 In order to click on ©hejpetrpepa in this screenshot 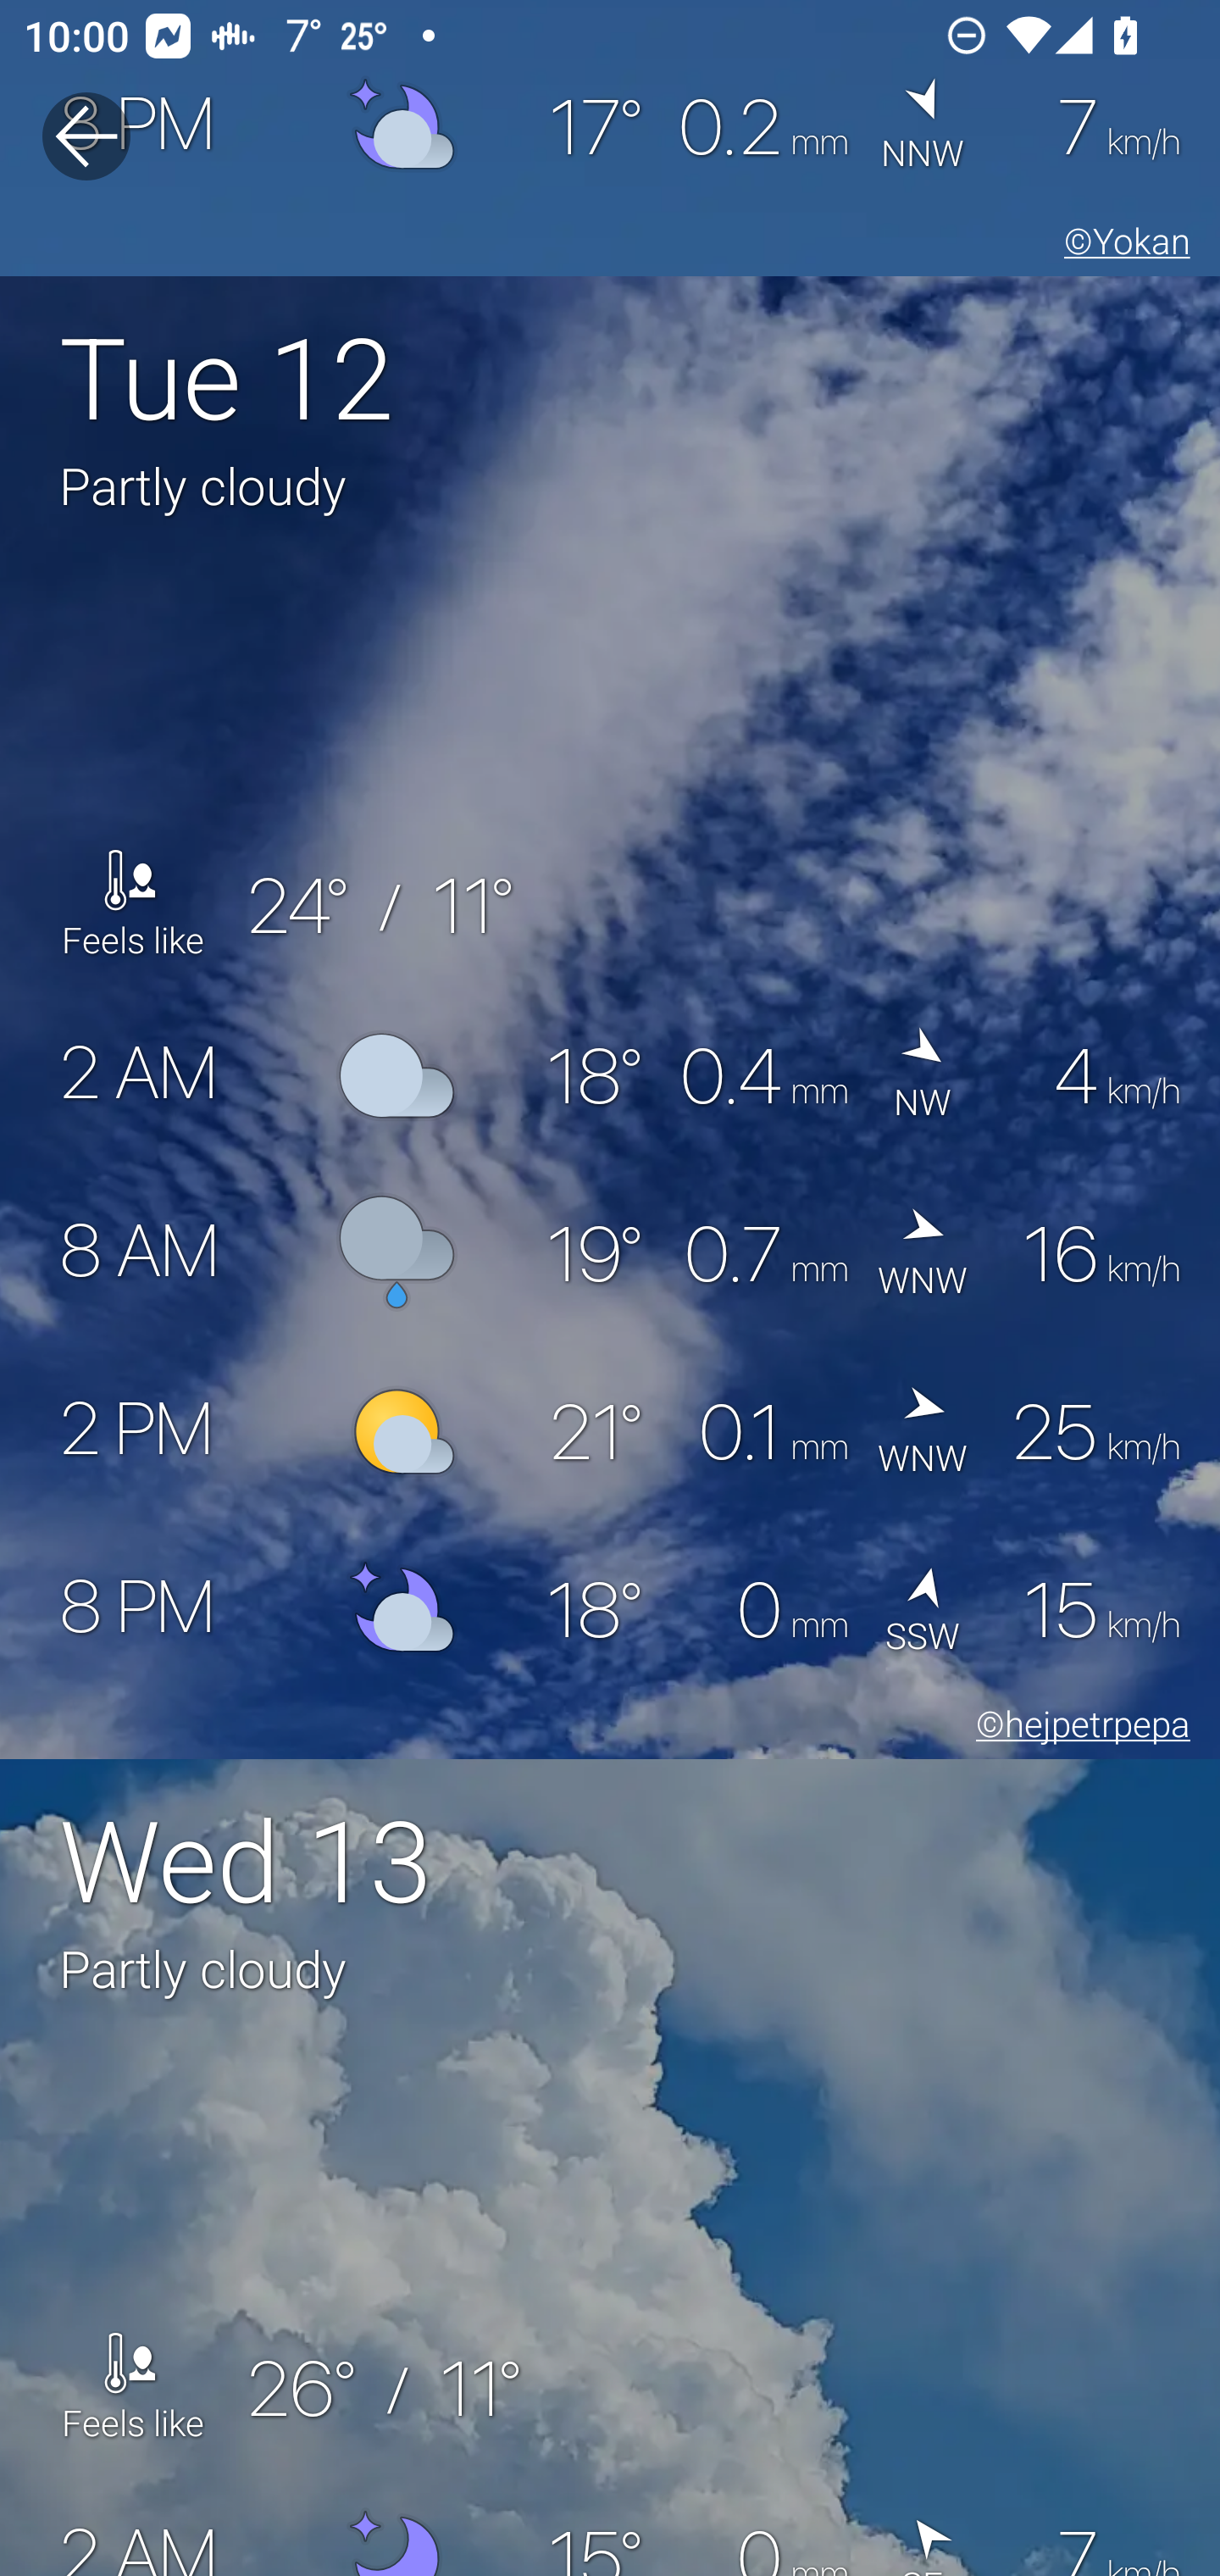, I will do `click(1077, 1729)`.